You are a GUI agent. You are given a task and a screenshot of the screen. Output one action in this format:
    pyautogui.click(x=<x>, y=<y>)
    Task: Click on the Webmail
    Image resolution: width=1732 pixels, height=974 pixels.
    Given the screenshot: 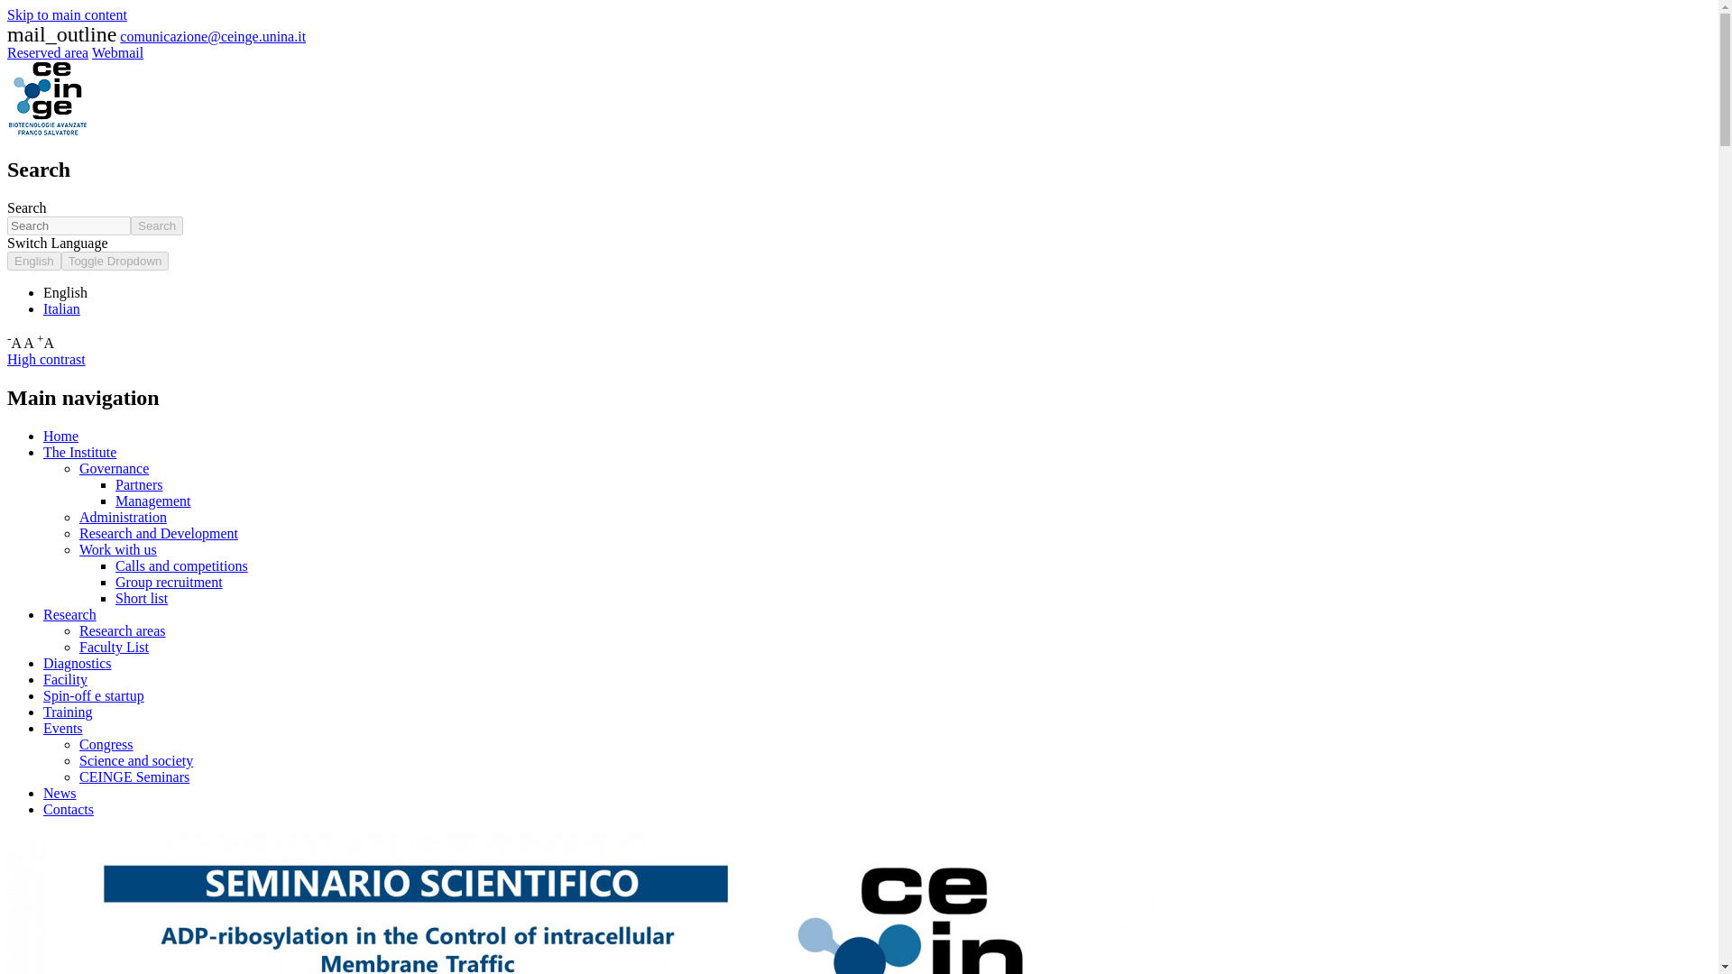 What is the action you would take?
    pyautogui.click(x=117, y=52)
    